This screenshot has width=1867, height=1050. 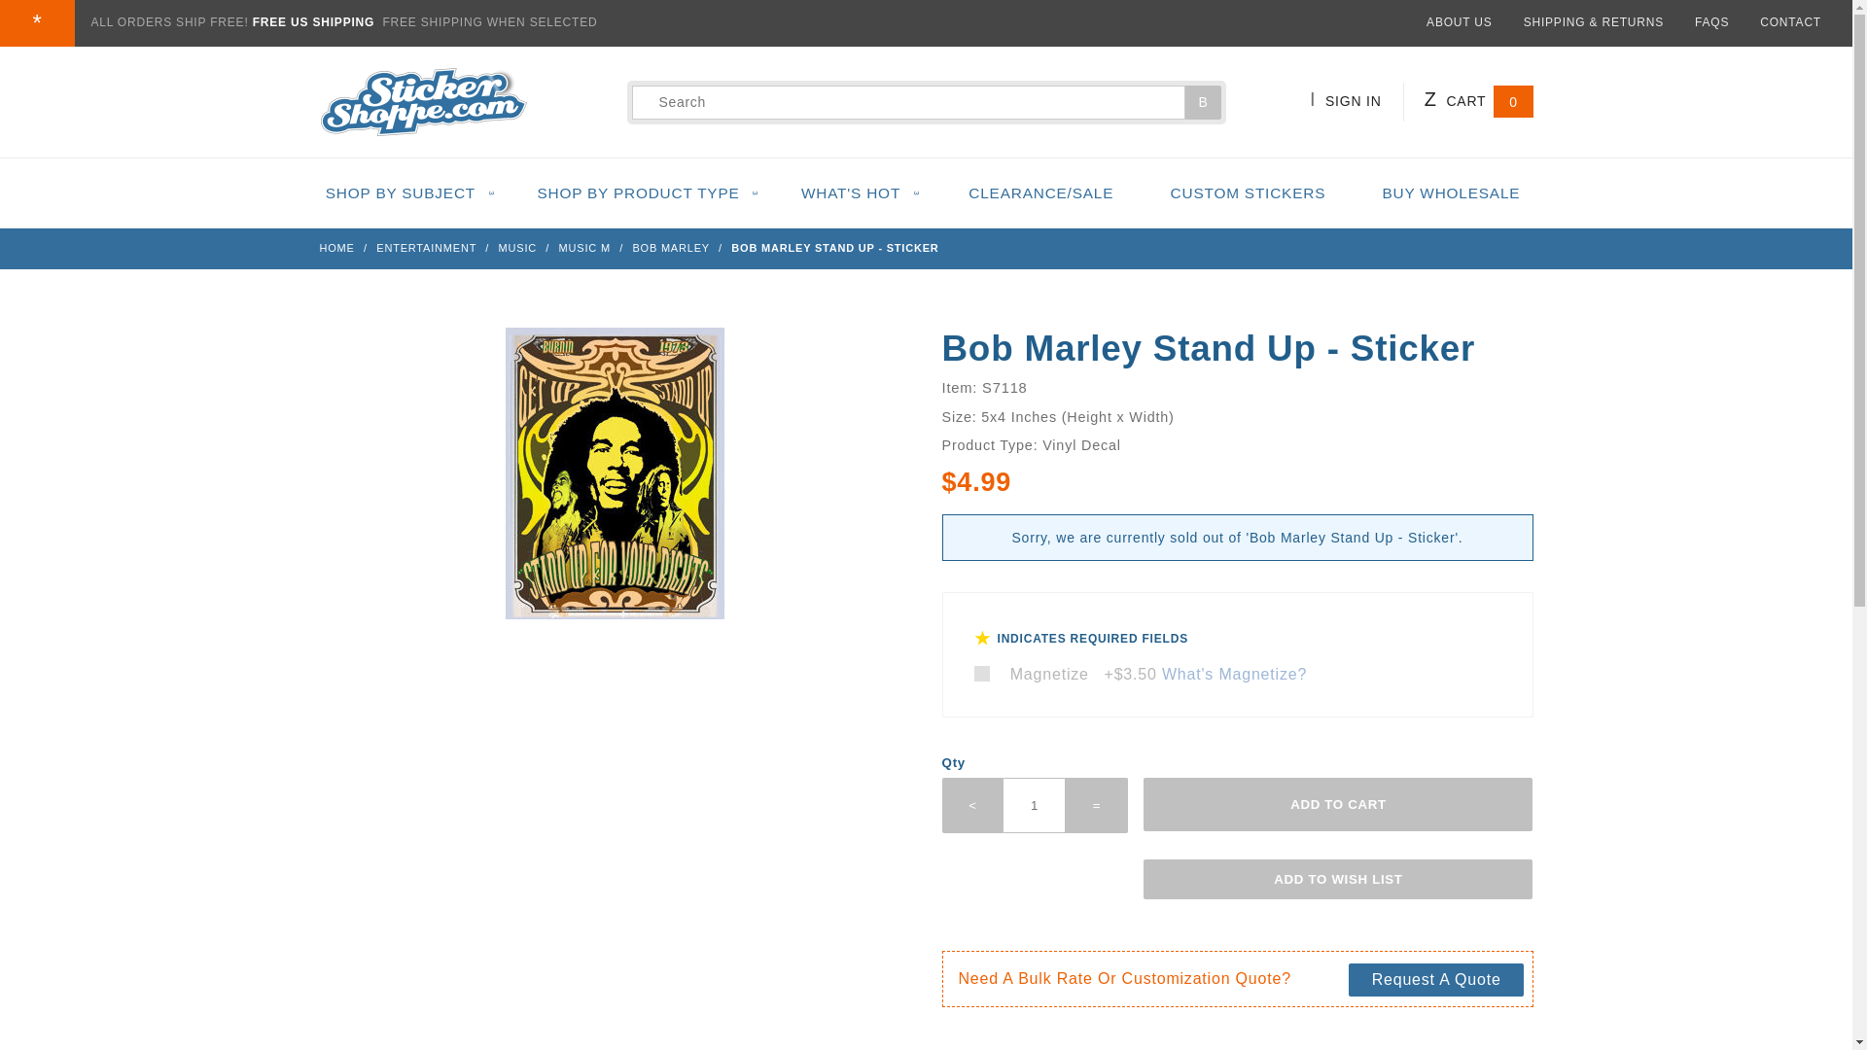 I want to click on Bob Marley Stand Up - Sticker, so click(x=614, y=484).